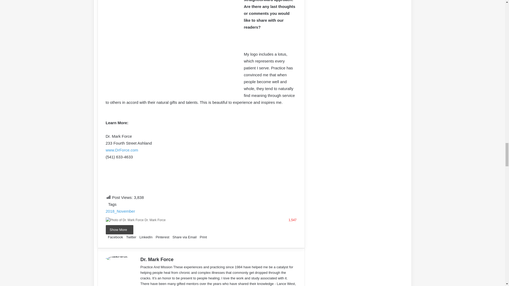 Image resolution: width=509 pixels, height=286 pixels. Describe the element at coordinates (115, 237) in the screenshot. I see `Facebook` at that location.